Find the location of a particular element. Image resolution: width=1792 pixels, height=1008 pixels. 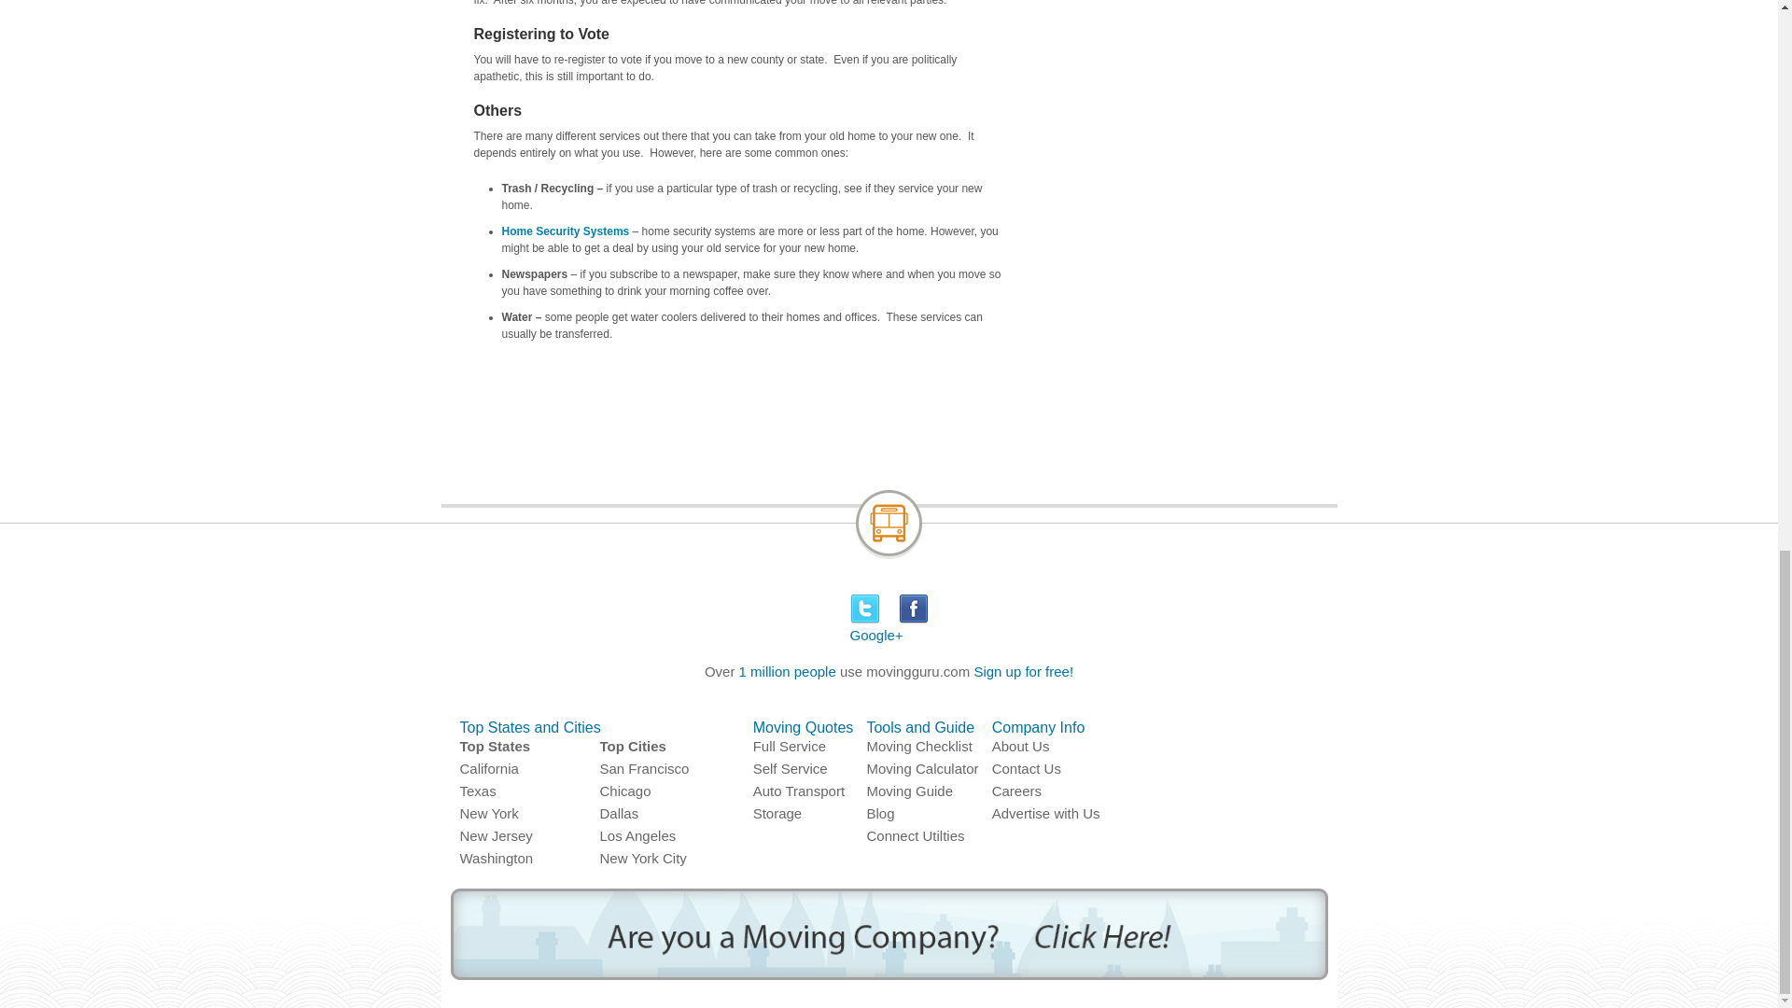

Movers Chicago is located at coordinates (623, 791).